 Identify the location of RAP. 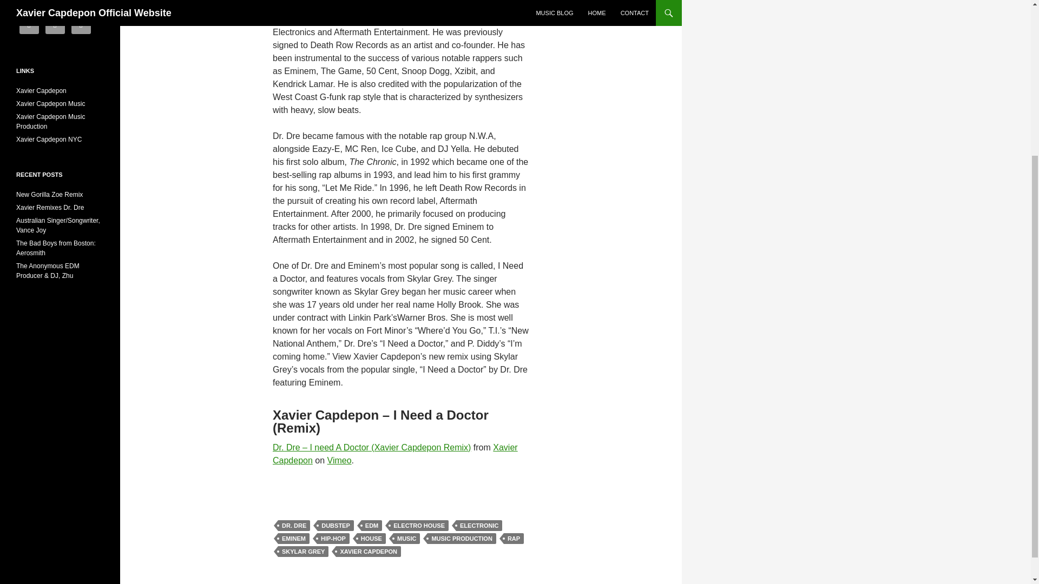
(514, 539).